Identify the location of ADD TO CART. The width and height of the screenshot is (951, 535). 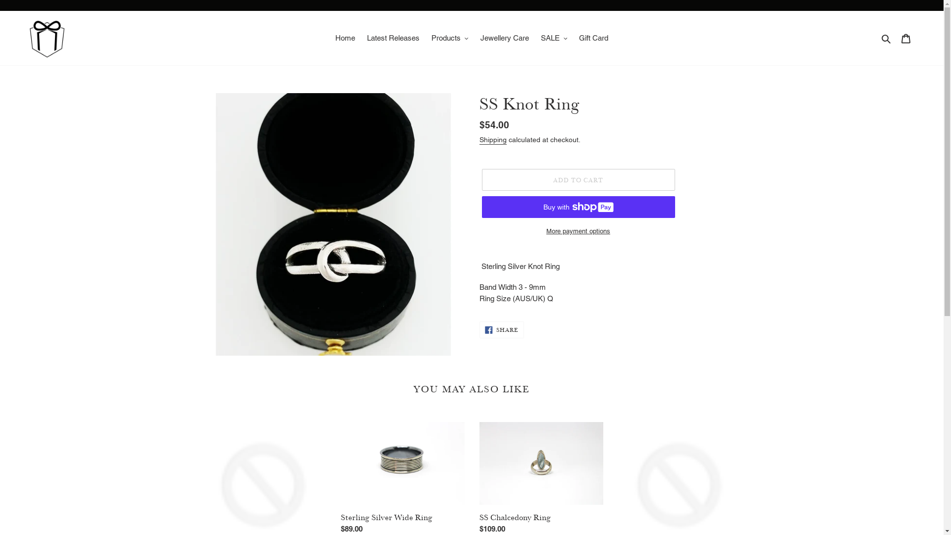
(578, 180).